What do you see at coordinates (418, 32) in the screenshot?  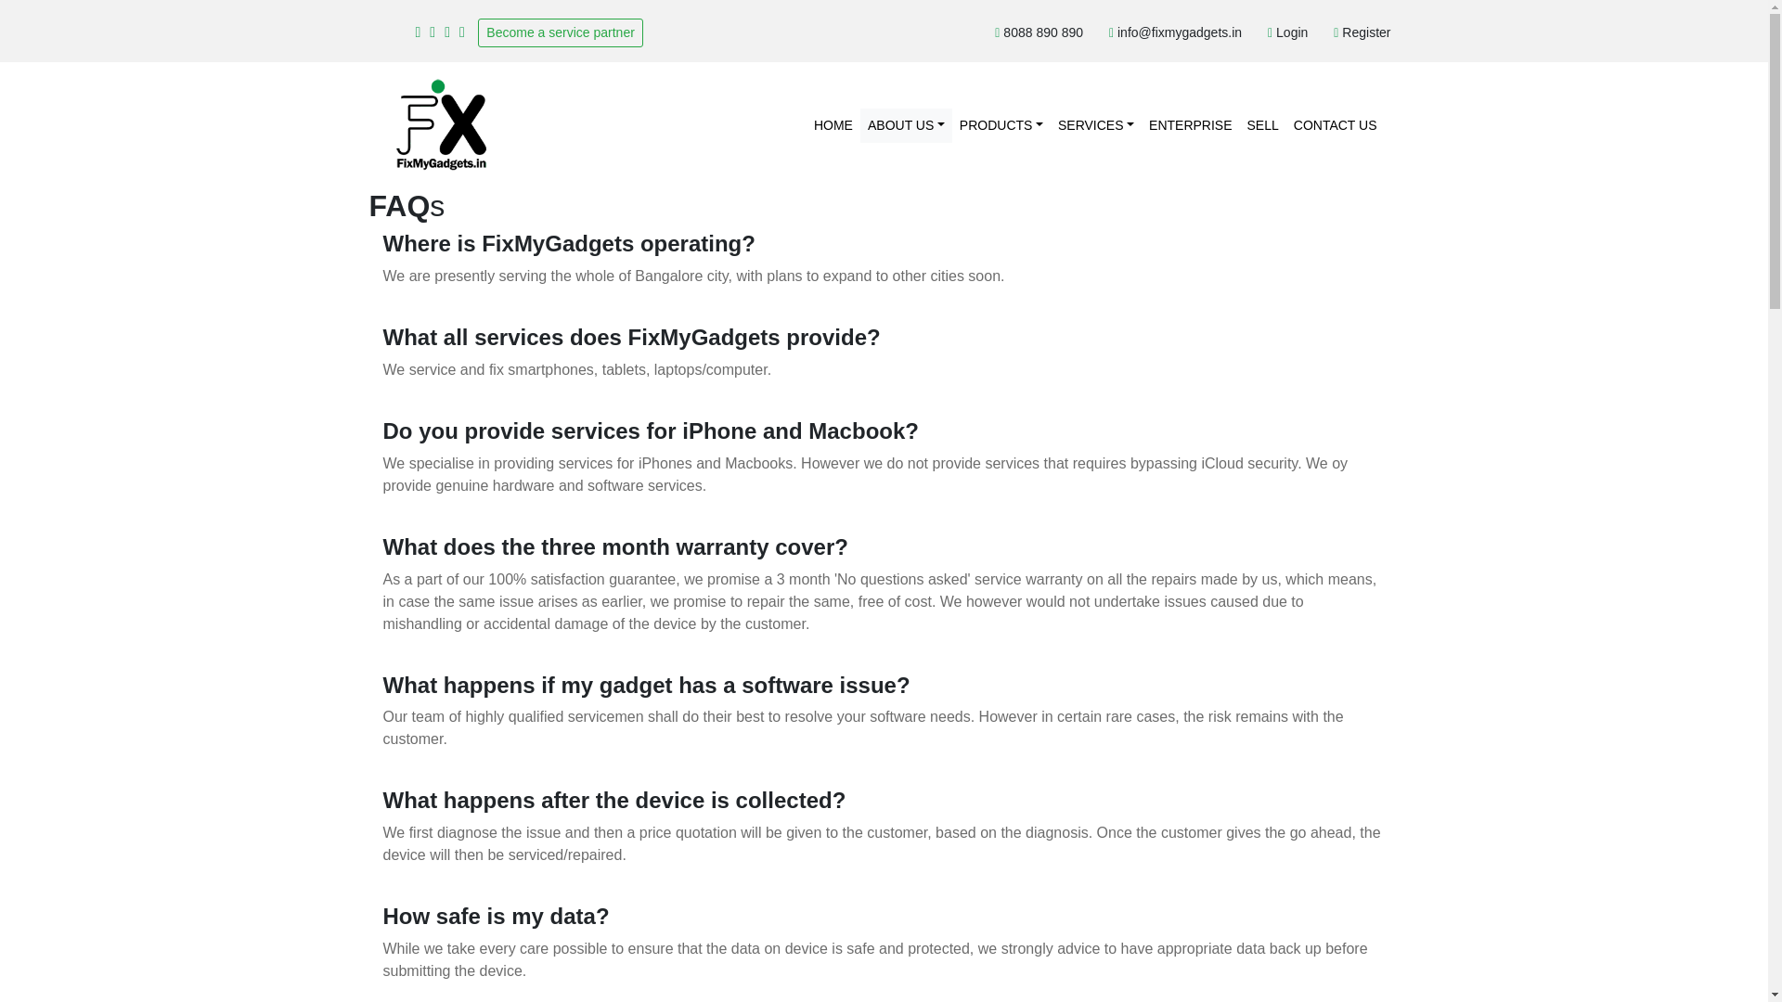 I see `facebook` at bounding box center [418, 32].